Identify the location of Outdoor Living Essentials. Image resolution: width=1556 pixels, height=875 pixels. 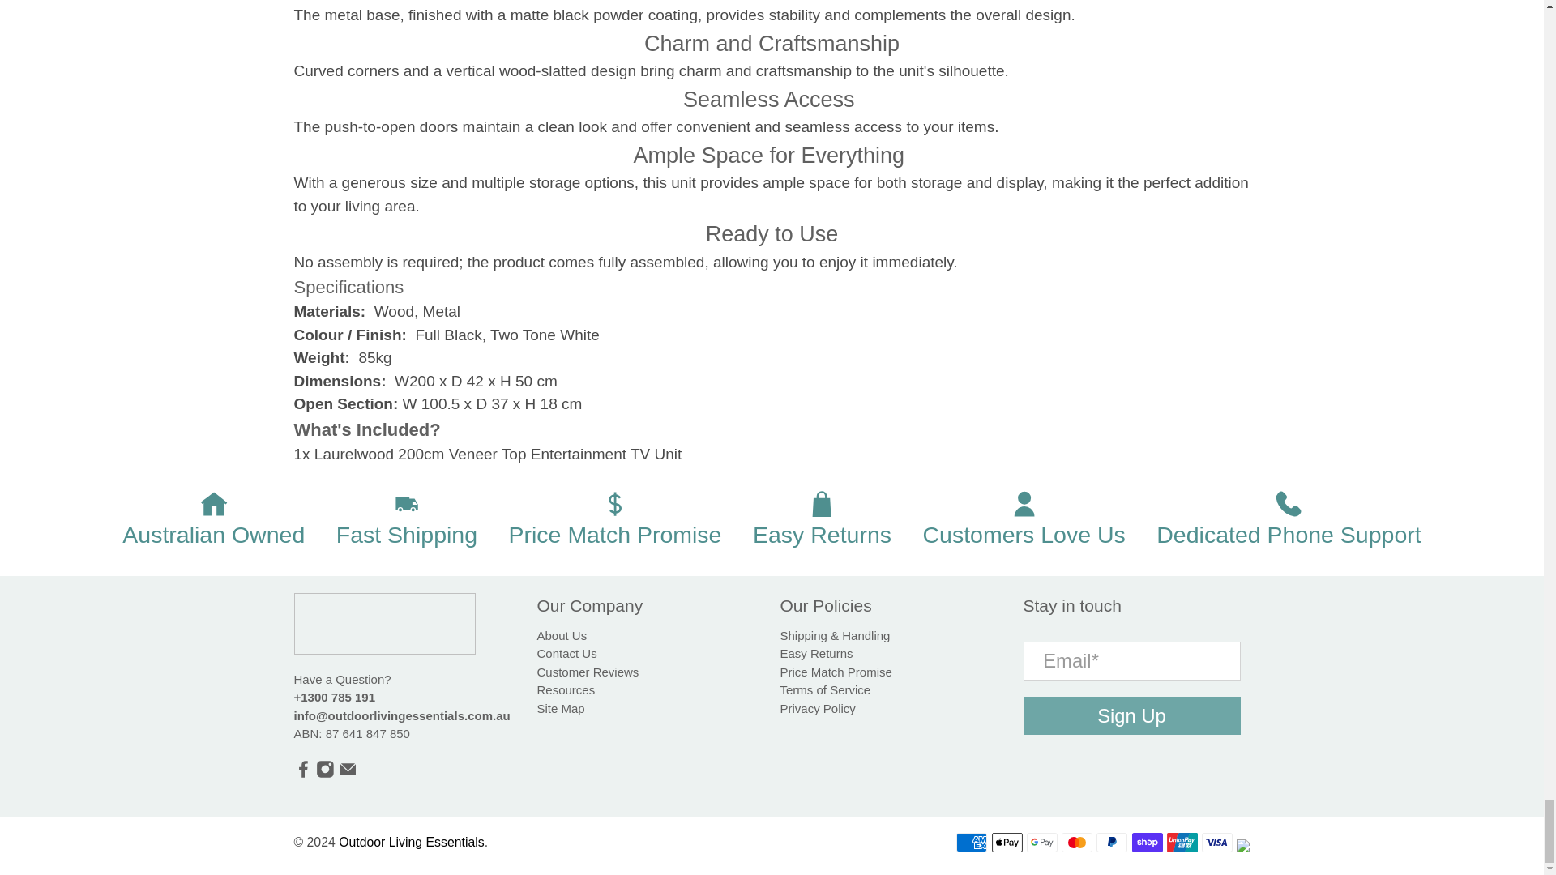
(384, 632).